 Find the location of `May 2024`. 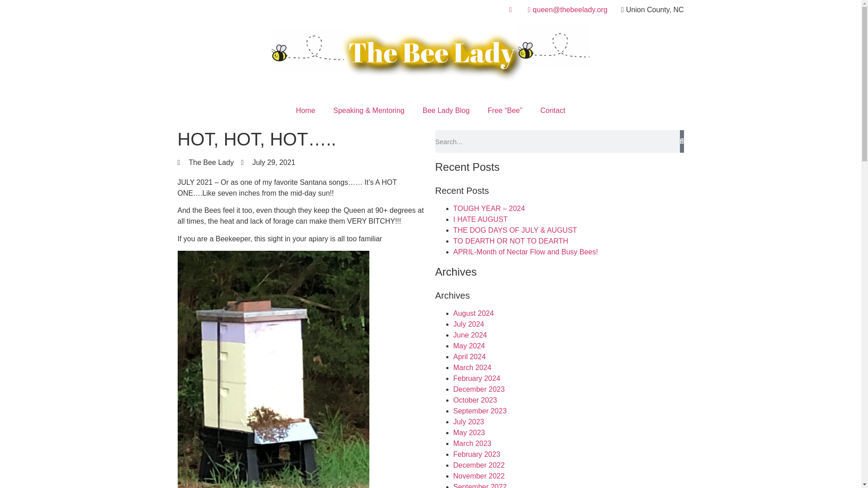

May 2024 is located at coordinates (468, 346).